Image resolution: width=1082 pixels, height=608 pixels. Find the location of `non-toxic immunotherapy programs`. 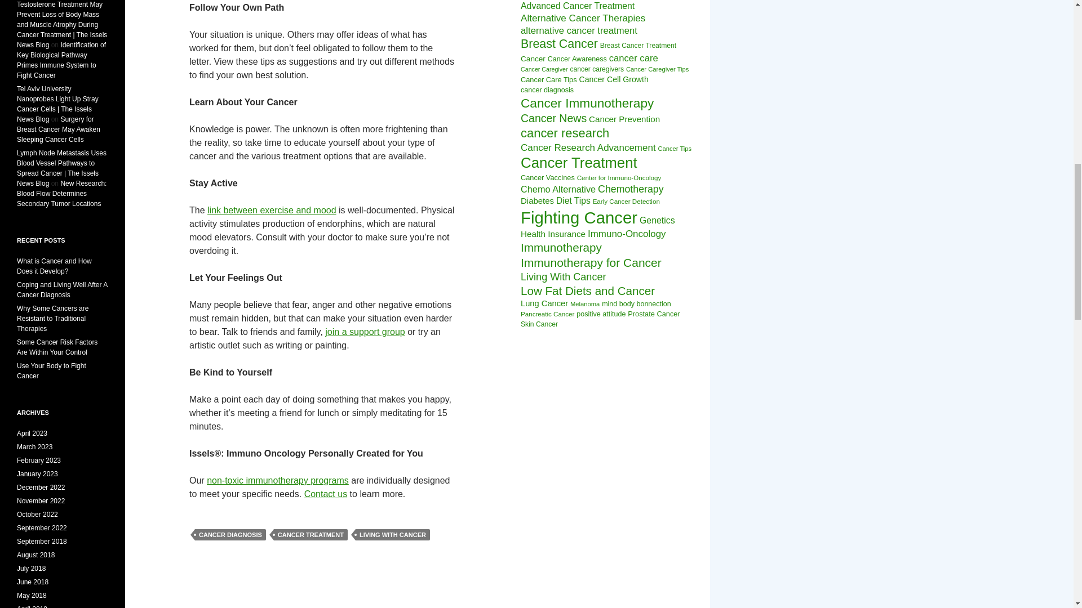

non-toxic immunotherapy programs is located at coordinates (277, 480).